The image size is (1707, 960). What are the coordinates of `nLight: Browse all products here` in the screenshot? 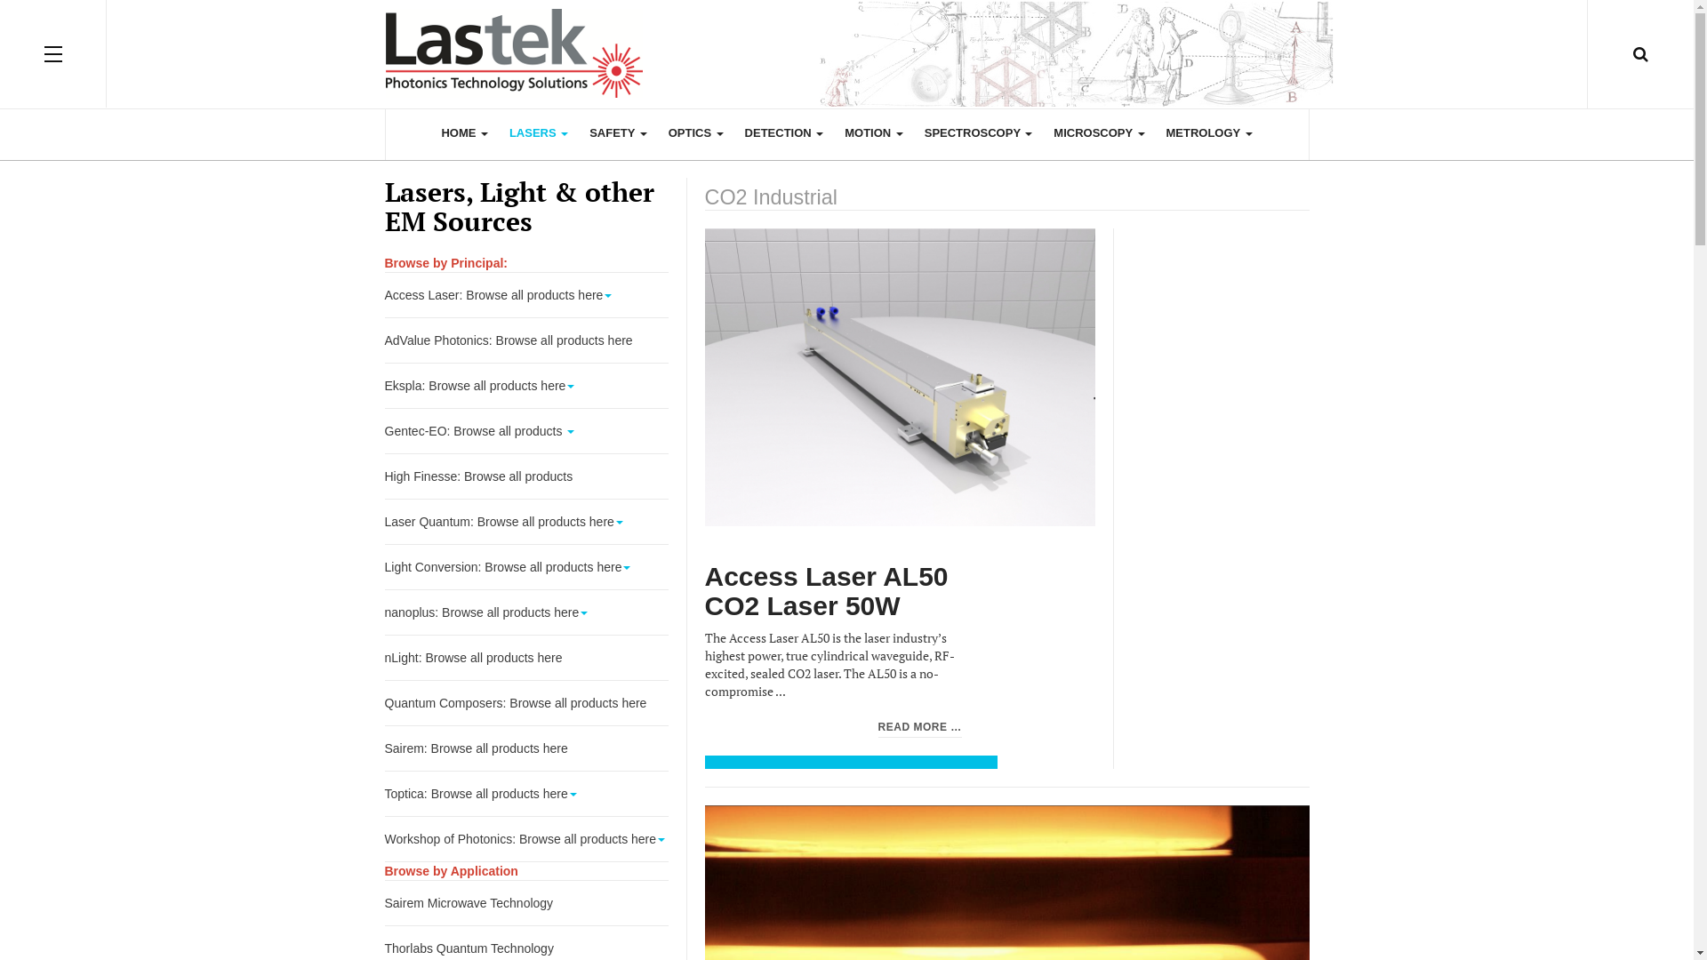 It's located at (526, 658).